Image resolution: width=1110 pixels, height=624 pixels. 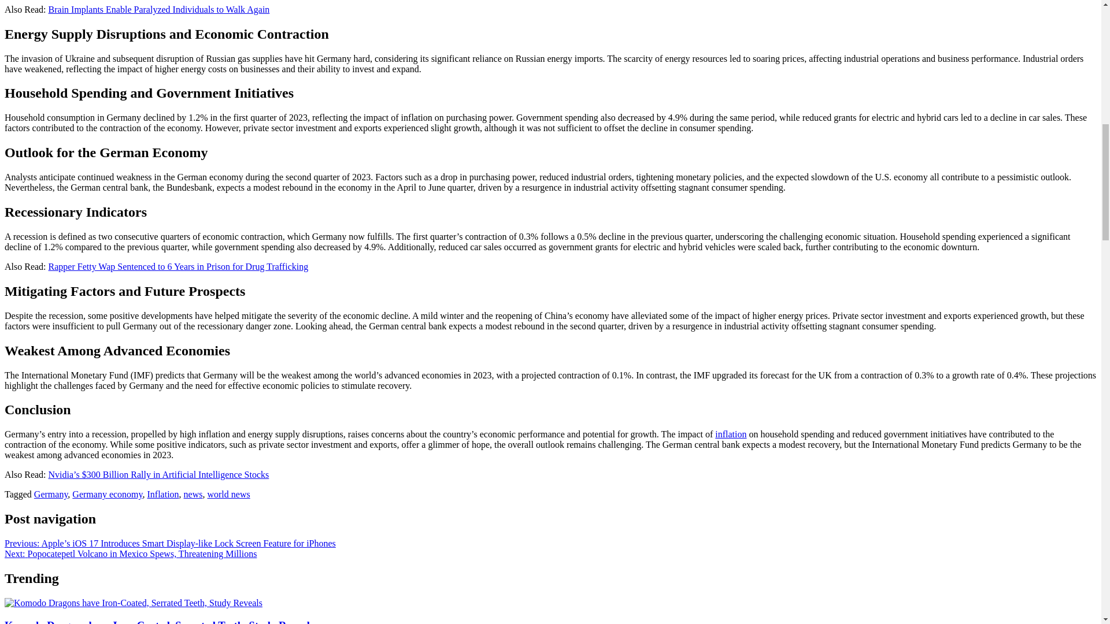 What do you see at coordinates (106, 494) in the screenshot?
I see `Germany economy` at bounding box center [106, 494].